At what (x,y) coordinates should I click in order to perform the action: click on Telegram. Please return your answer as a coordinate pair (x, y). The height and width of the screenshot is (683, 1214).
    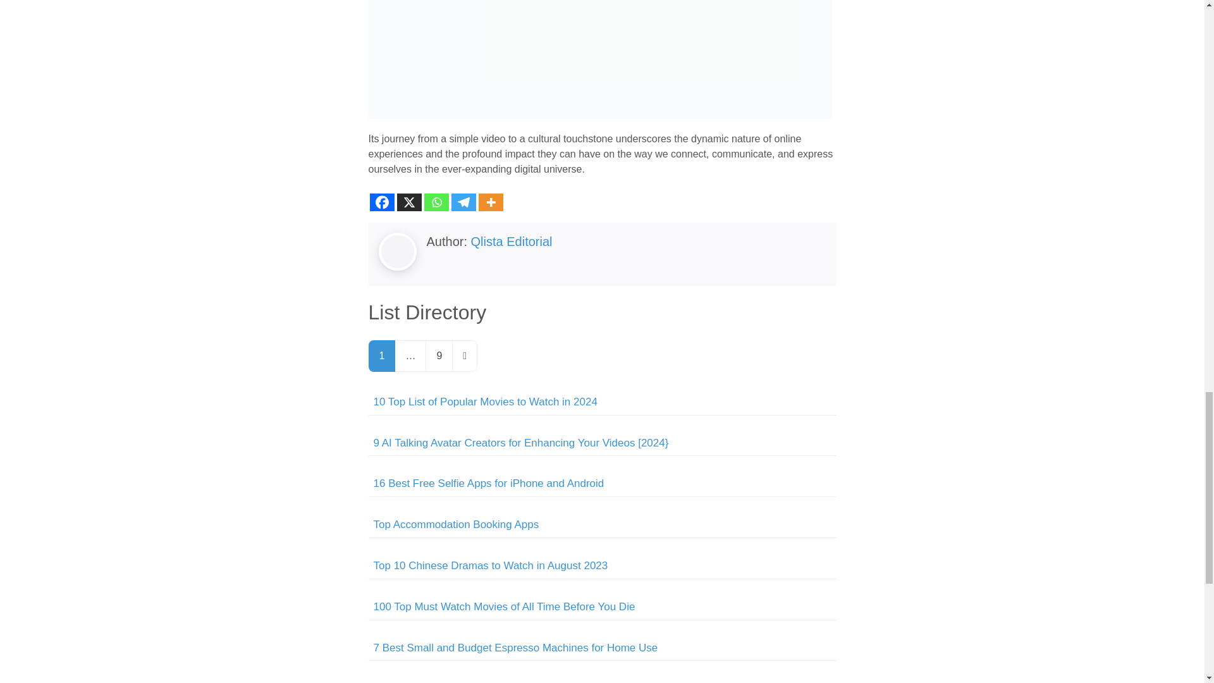
    Looking at the image, I should click on (463, 202).